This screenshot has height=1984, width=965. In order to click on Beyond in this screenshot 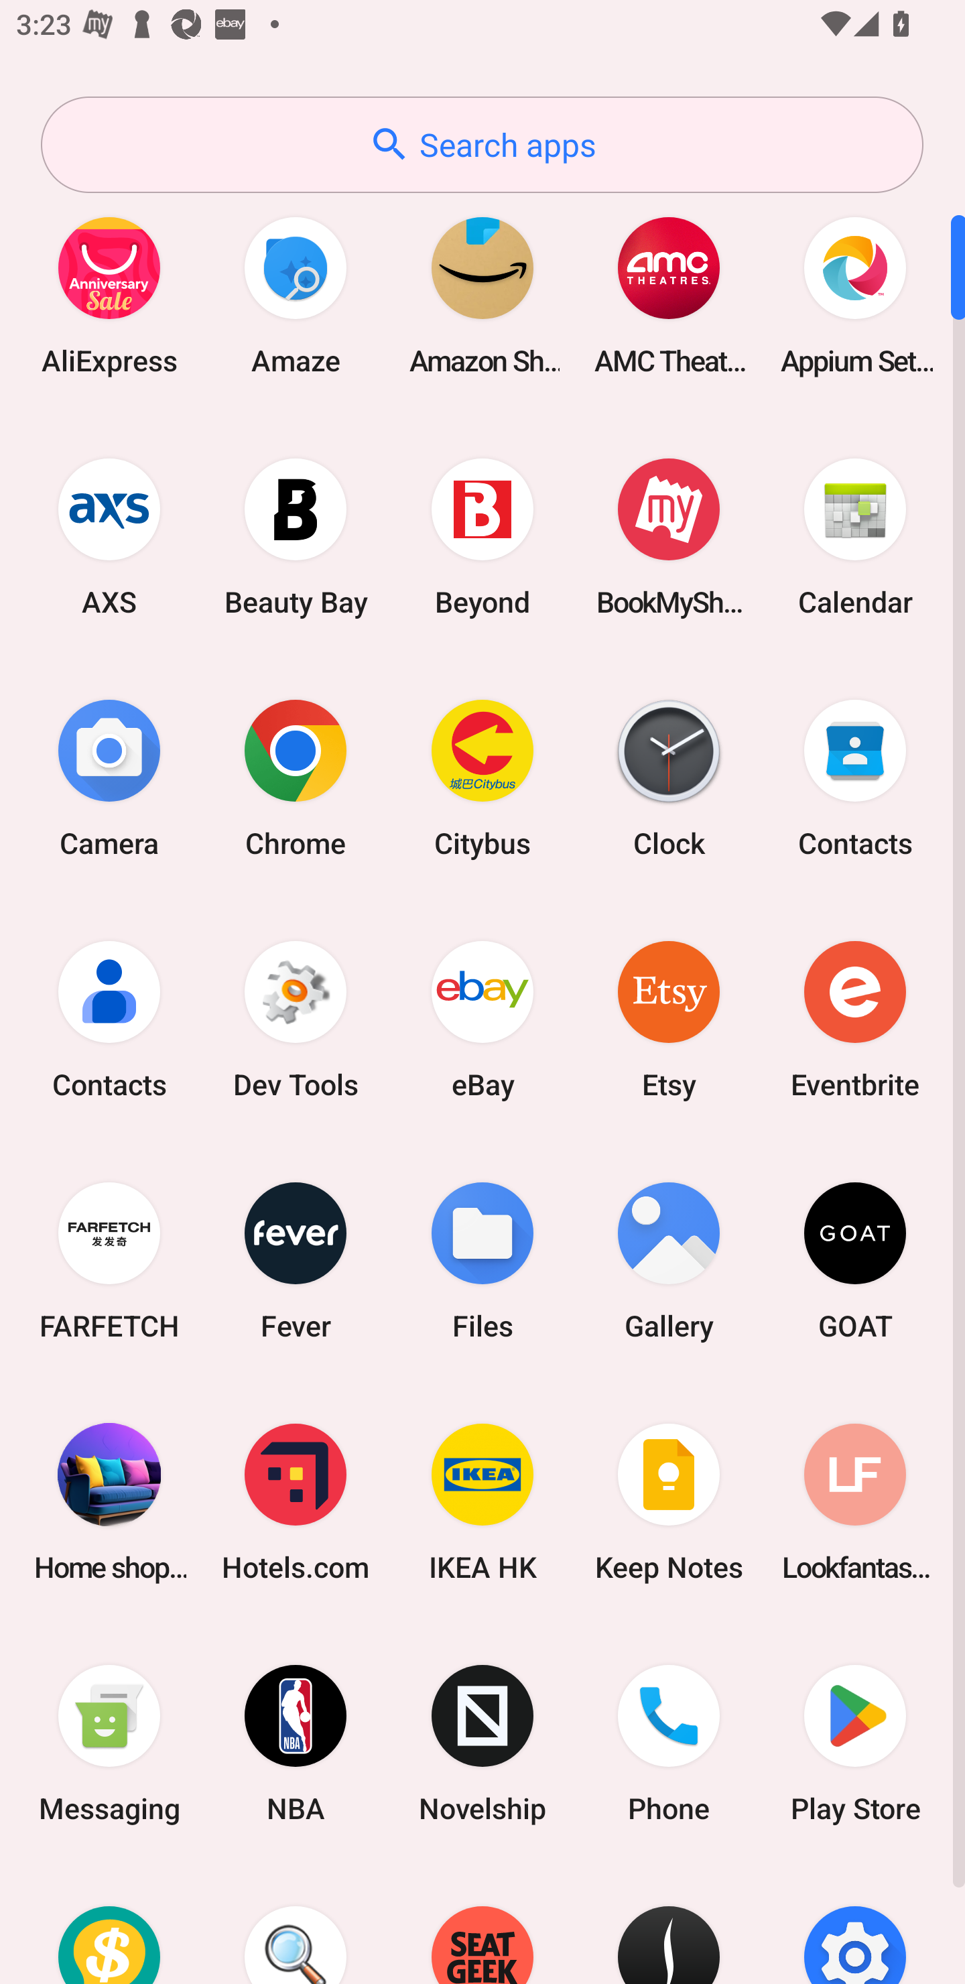, I will do `click(482, 536)`.